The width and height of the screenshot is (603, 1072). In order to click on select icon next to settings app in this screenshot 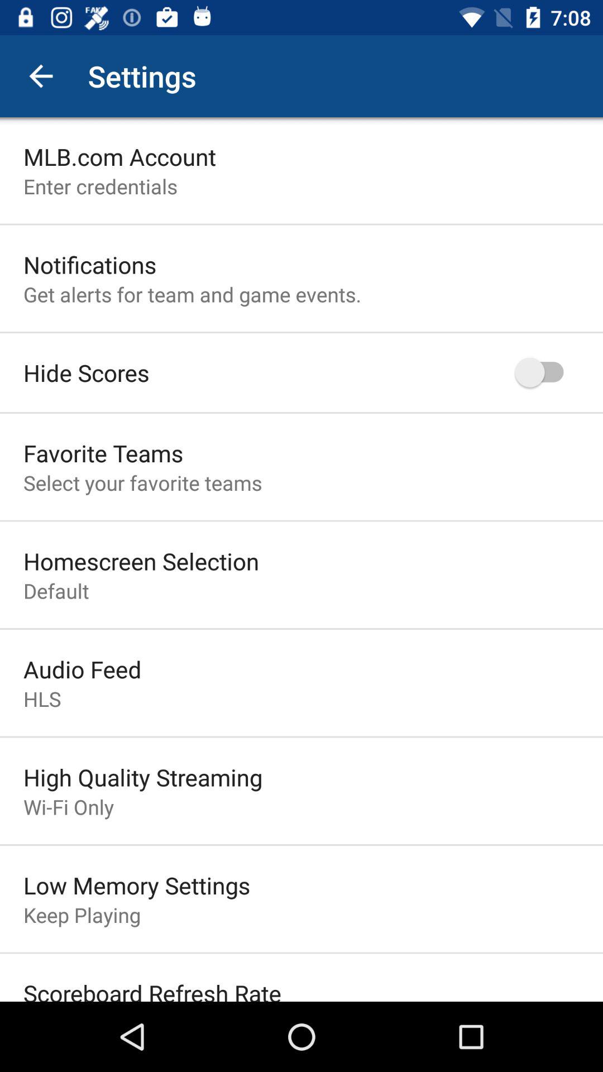, I will do `click(41, 76)`.